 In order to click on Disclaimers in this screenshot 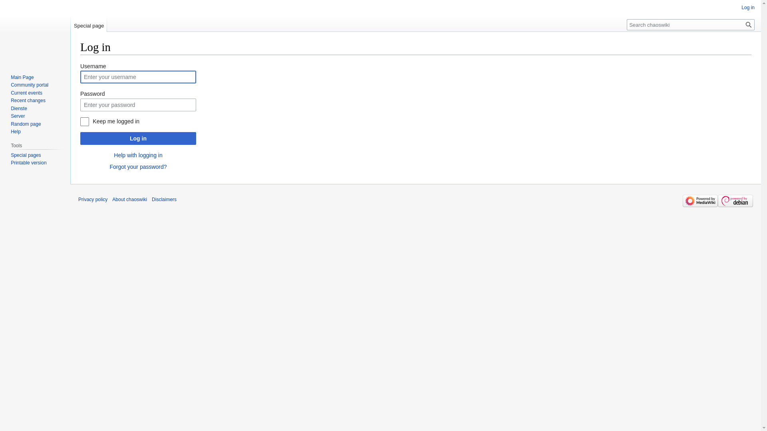, I will do `click(164, 200)`.